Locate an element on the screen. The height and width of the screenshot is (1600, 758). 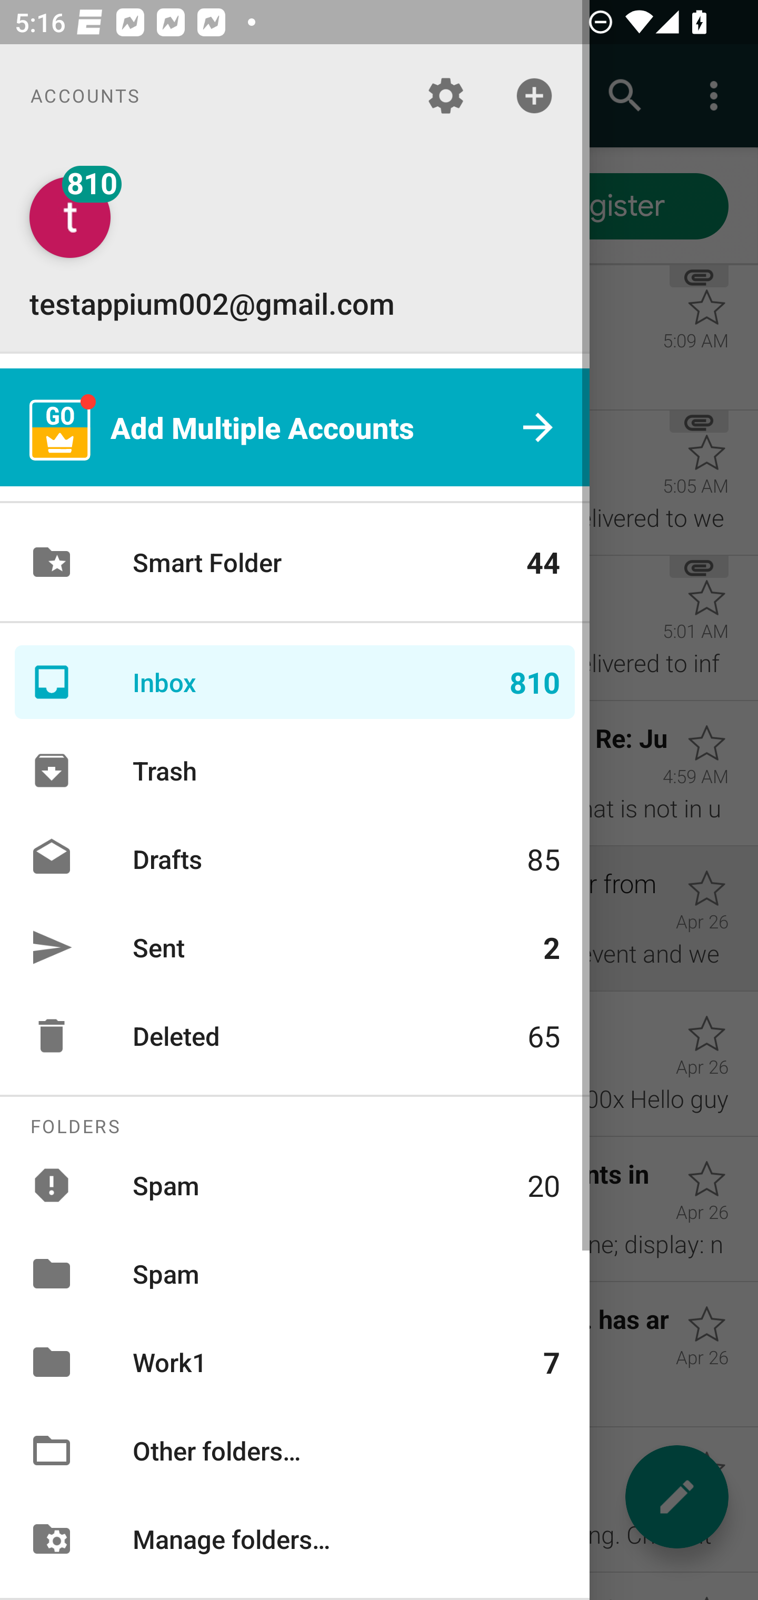
Work1 7 is located at coordinates (295, 1362).